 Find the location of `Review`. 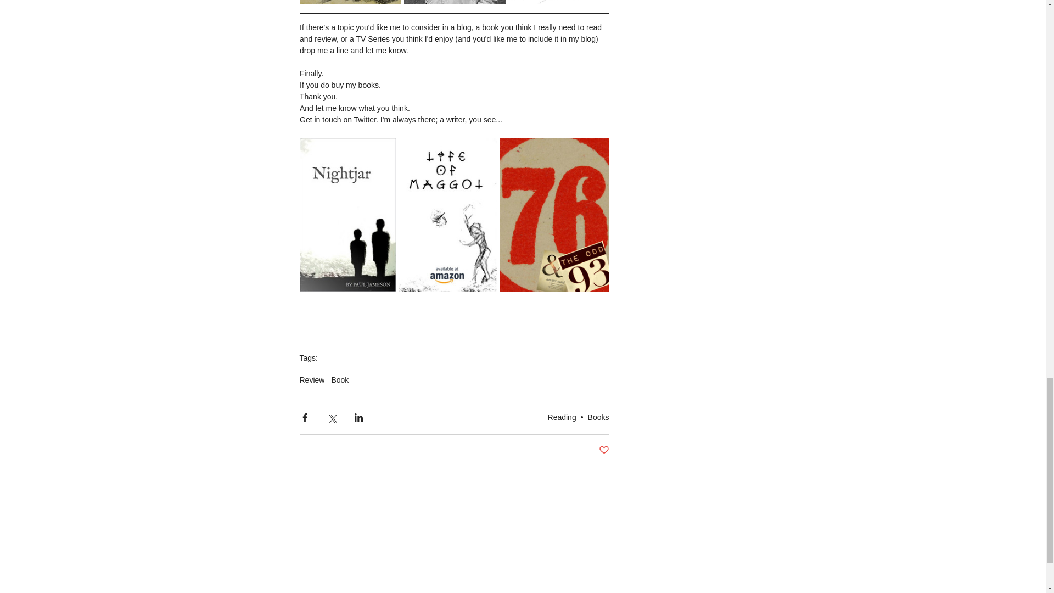

Review is located at coordinates (312, 379).